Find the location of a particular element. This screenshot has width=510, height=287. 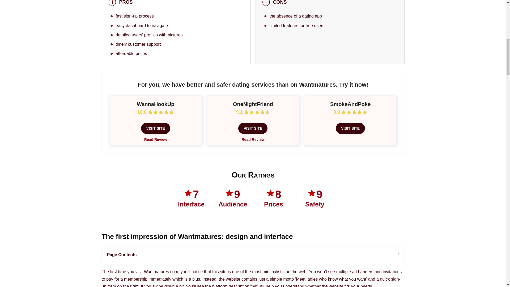

Our Score is located at coordinates (257, 112).